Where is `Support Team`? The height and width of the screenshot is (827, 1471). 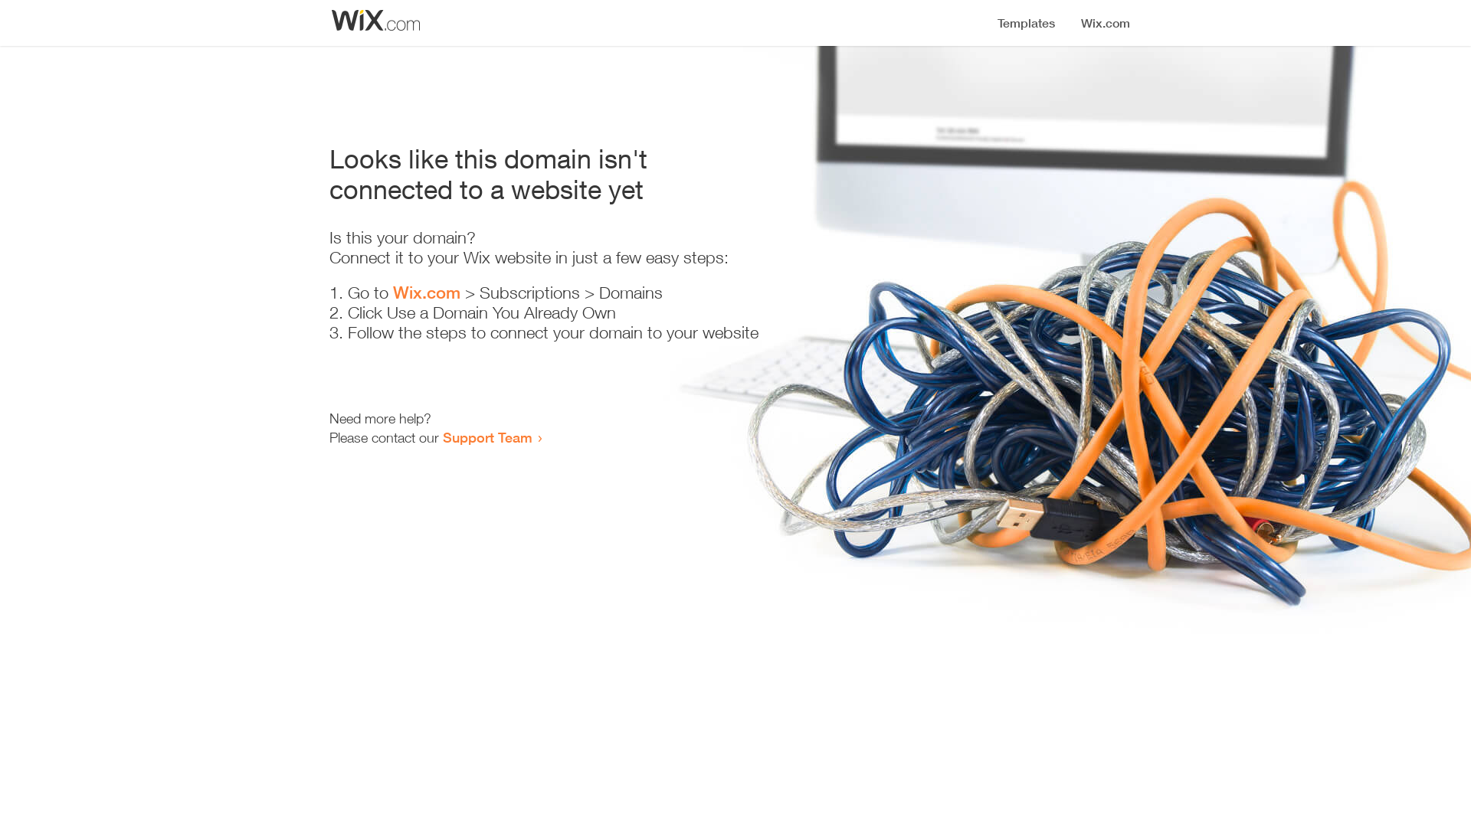
Support Team is located at coordinates (487, 437).